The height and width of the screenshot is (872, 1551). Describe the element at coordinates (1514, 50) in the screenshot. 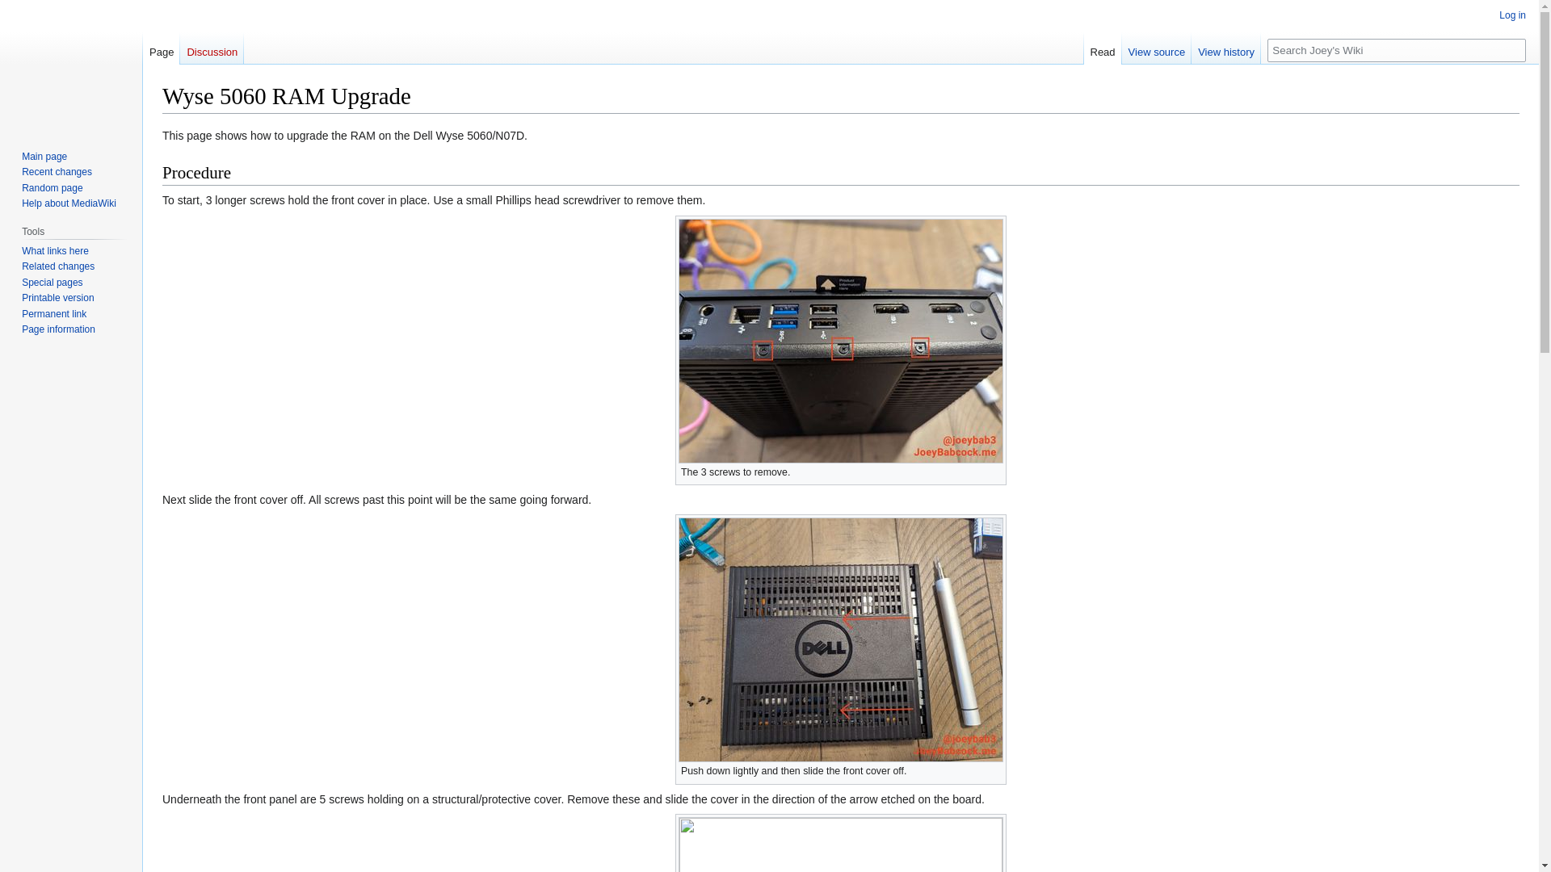

I see `Search` at that location.